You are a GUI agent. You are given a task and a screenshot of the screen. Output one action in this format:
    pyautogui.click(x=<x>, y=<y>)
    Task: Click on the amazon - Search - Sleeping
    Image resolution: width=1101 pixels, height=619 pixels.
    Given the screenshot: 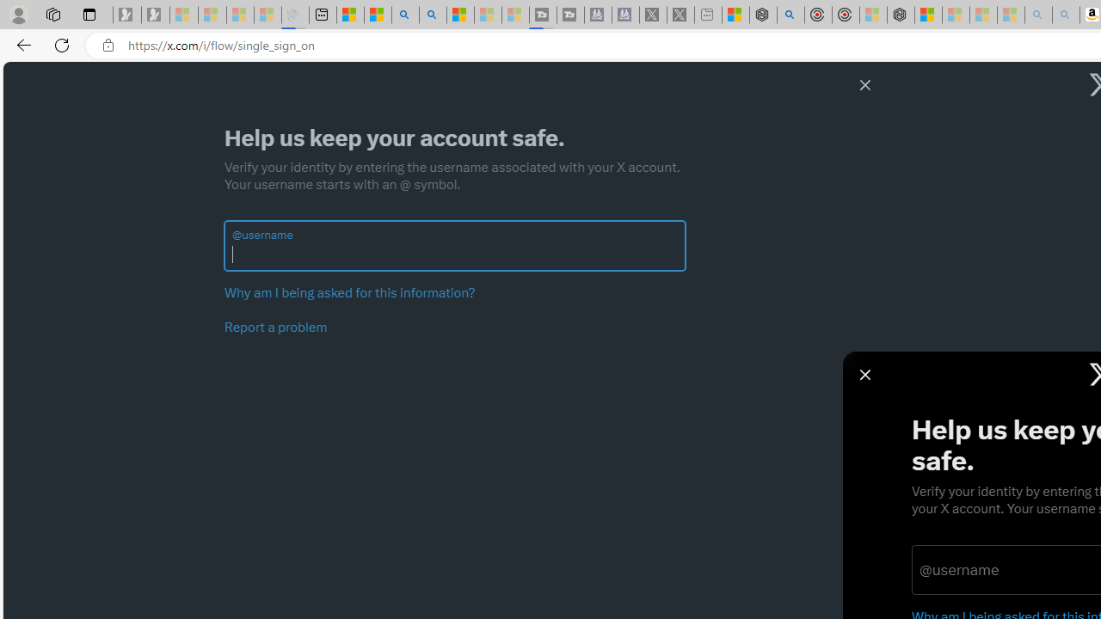 What is the action you would take?
    pyautogui.click(x=1037, y=15)
    